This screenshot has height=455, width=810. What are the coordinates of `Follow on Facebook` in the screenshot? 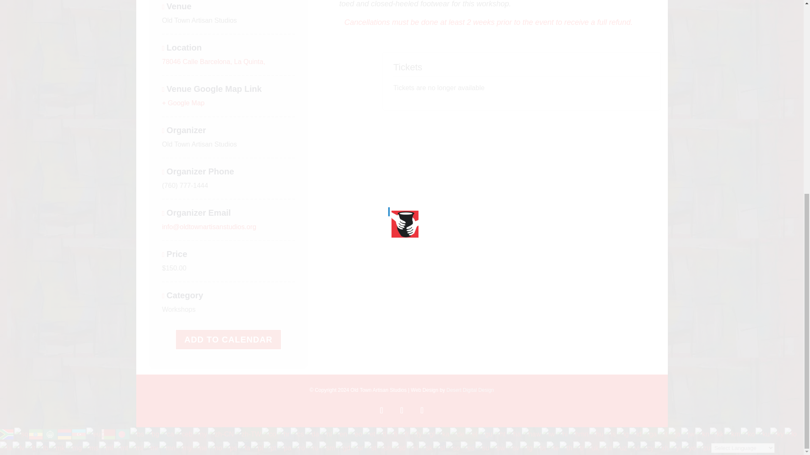 It's located at (381, 410).